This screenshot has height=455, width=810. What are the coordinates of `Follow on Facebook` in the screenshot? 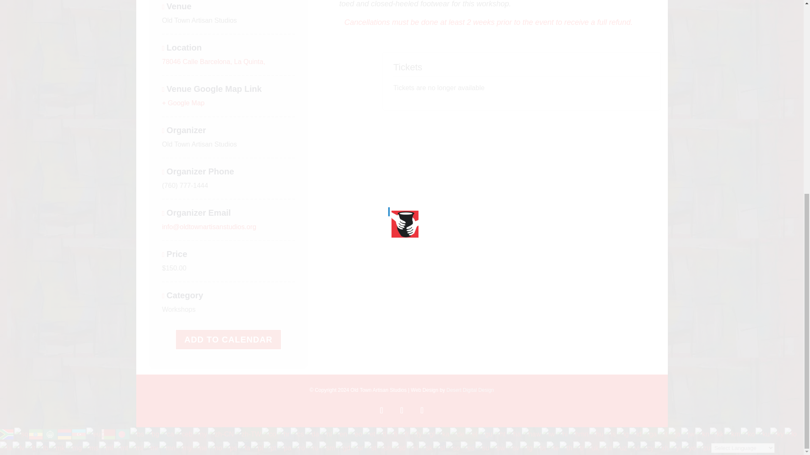 It's located at (381, 410).